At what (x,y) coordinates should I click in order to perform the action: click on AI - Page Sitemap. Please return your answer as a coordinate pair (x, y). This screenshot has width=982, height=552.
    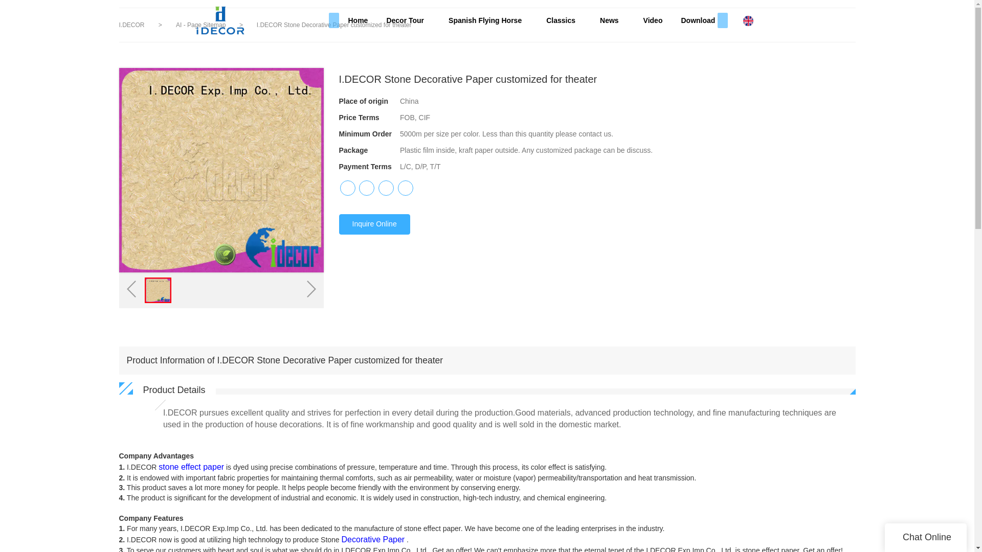
    Looking at the image, I should click on (202, 25).